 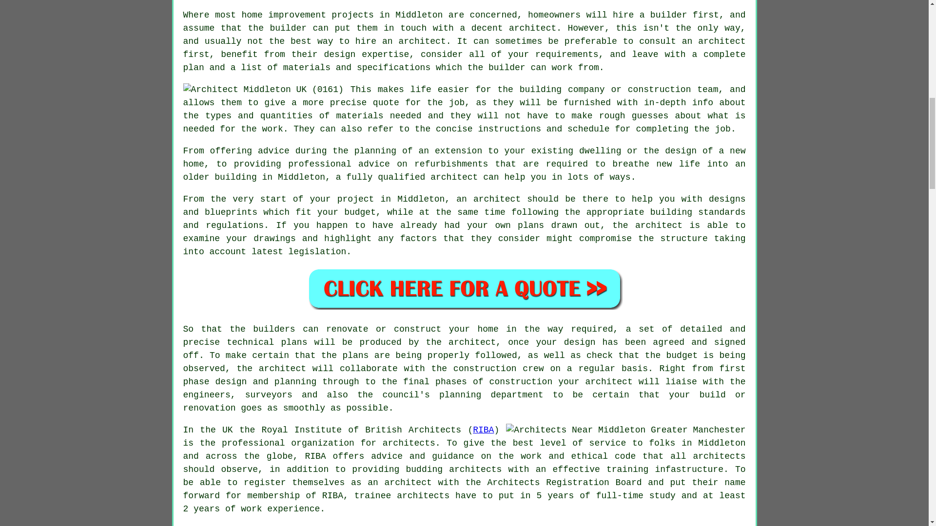 I want to click on materials, so click(x=359, y=116).